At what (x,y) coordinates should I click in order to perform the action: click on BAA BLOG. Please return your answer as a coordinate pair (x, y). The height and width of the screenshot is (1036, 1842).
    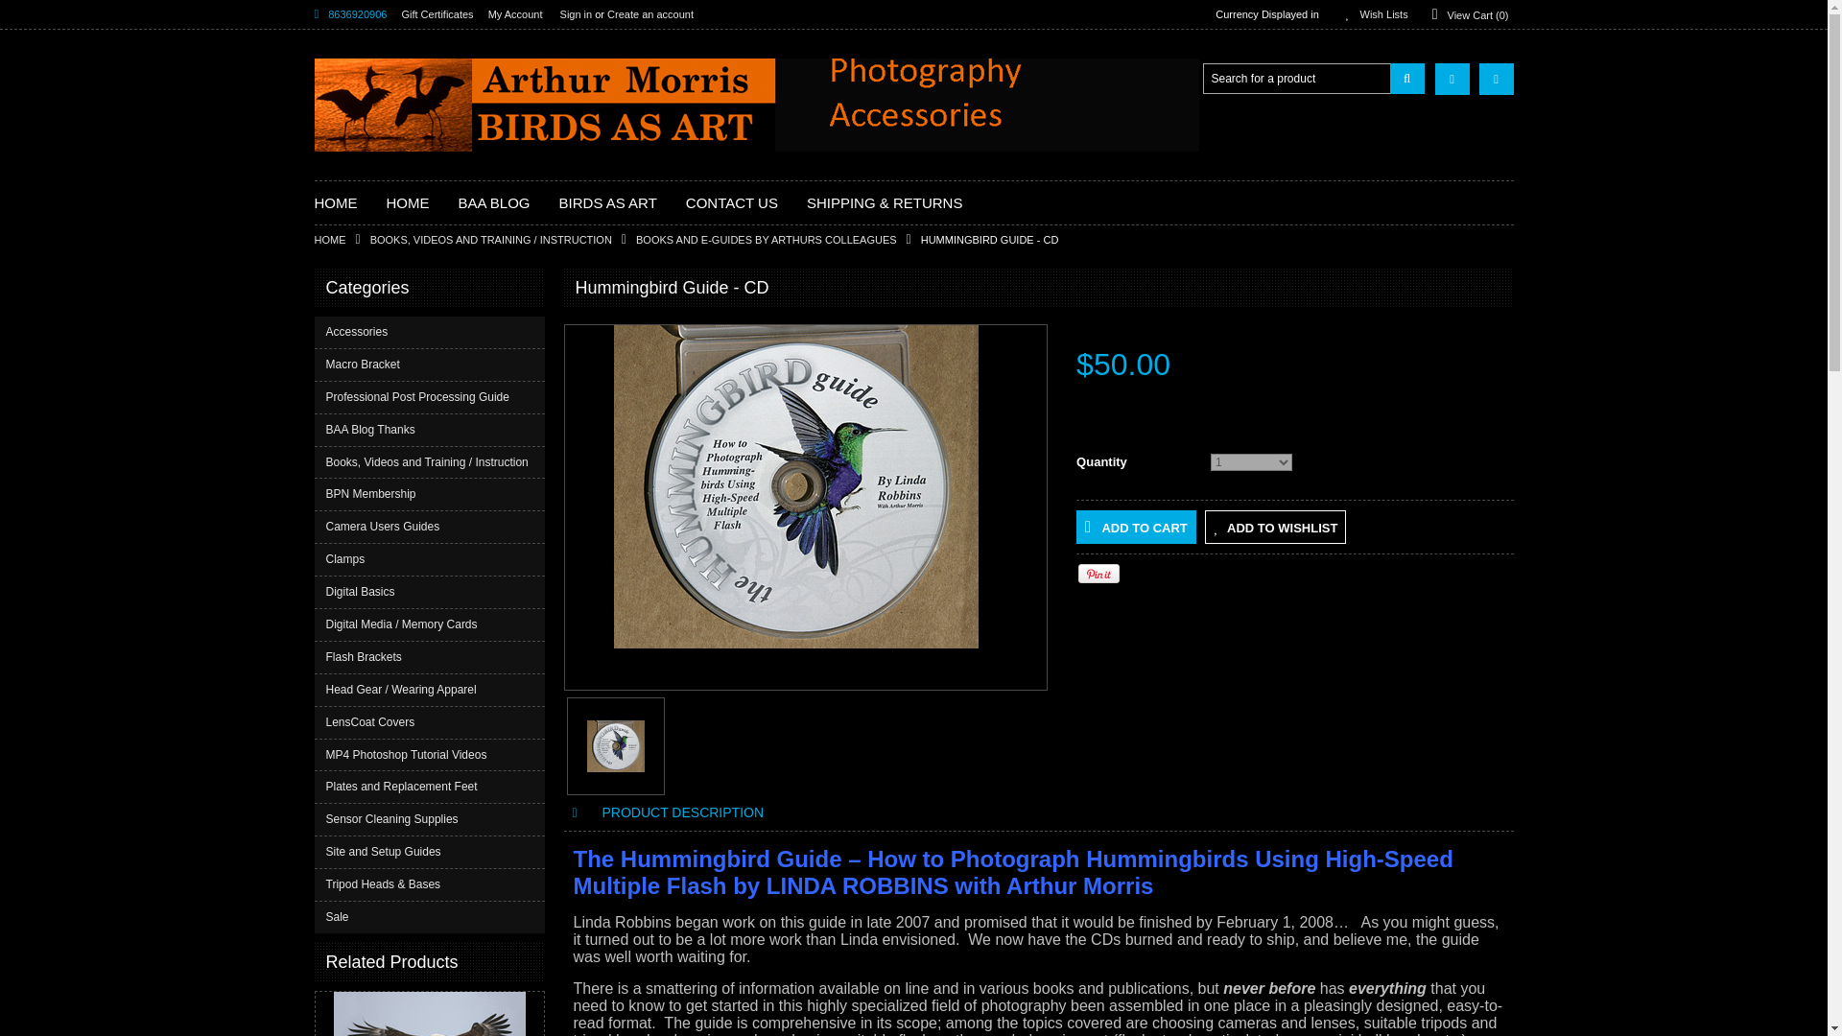
    Looking at the image, I should click on (494, 203).